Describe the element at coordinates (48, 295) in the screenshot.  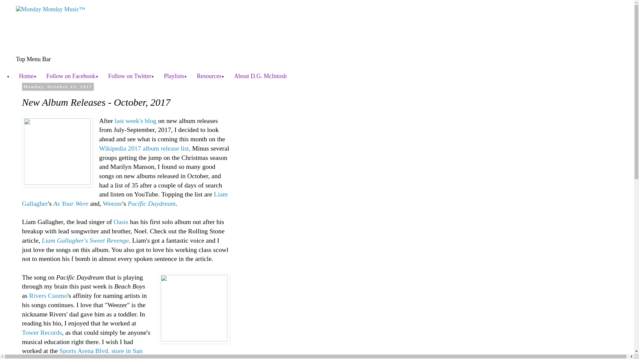
I see `Rivers Cuomo` at that location.